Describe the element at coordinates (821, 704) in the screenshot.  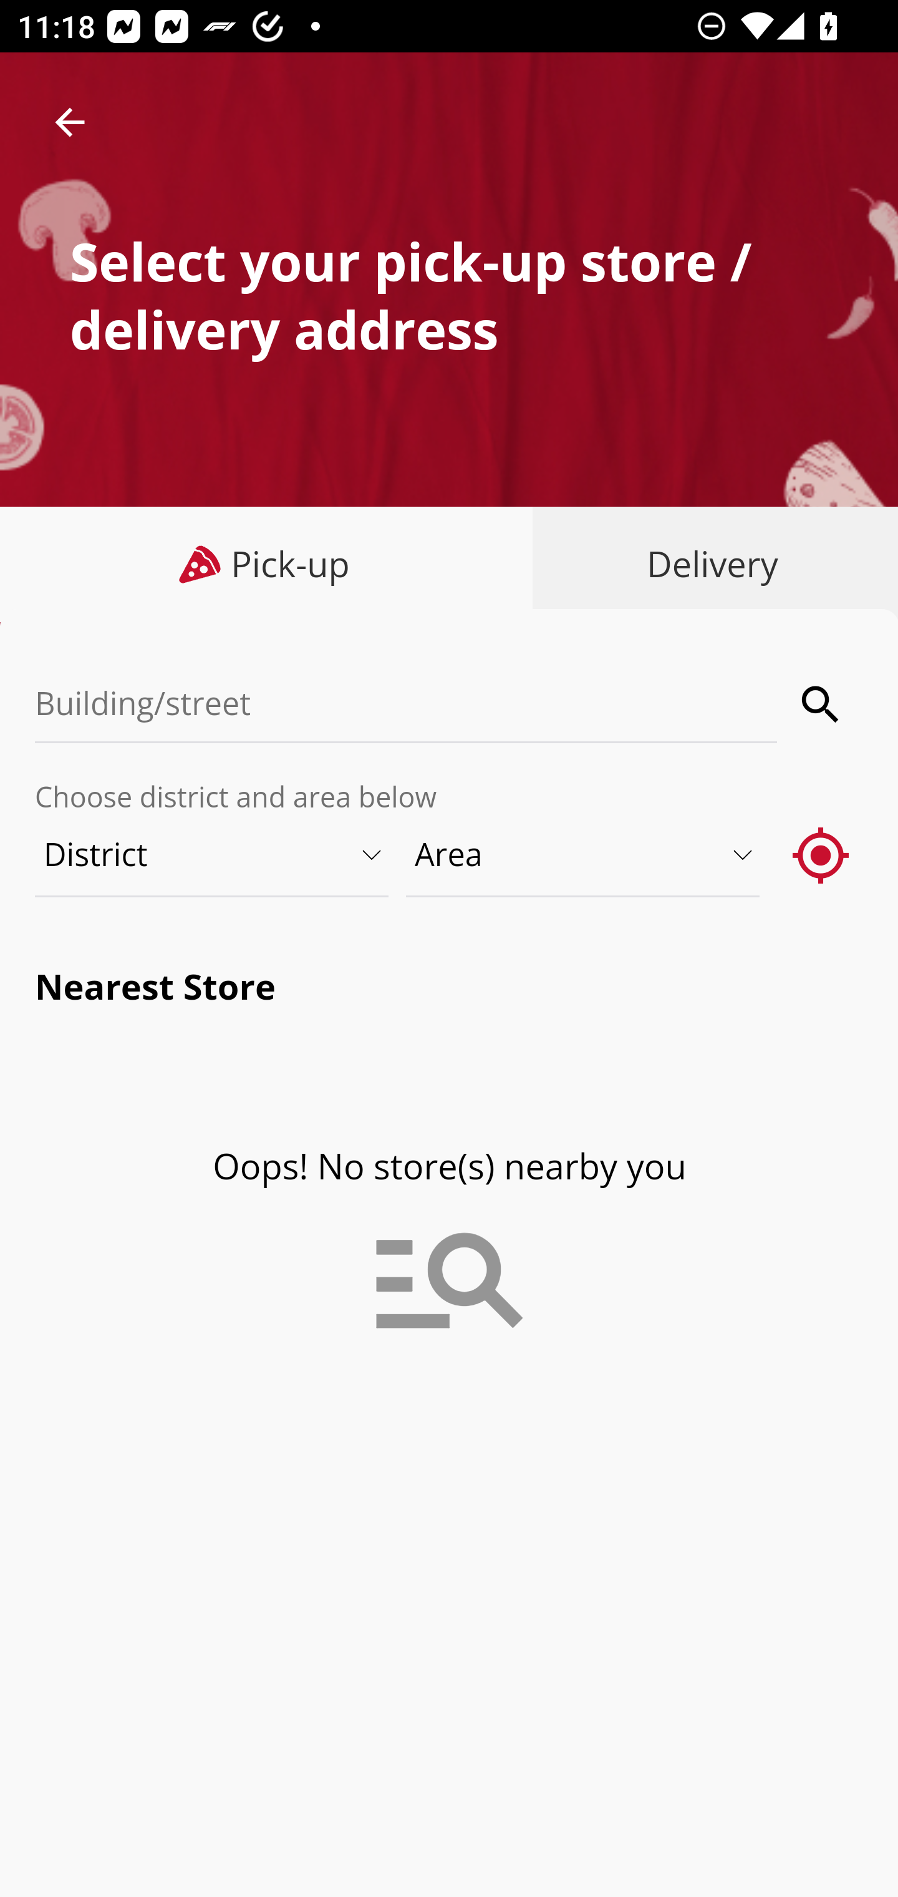
I see `search` at that location.